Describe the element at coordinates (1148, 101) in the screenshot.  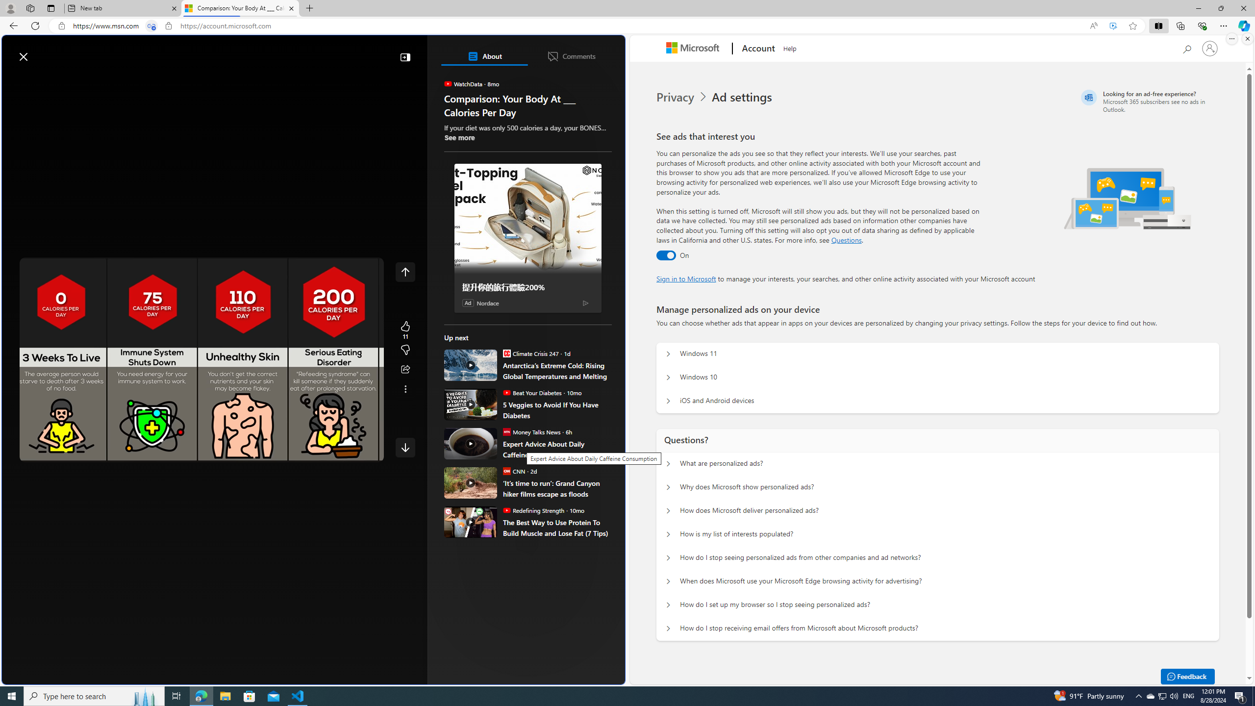
I see `Looking for an ad-free experience?` at that location.